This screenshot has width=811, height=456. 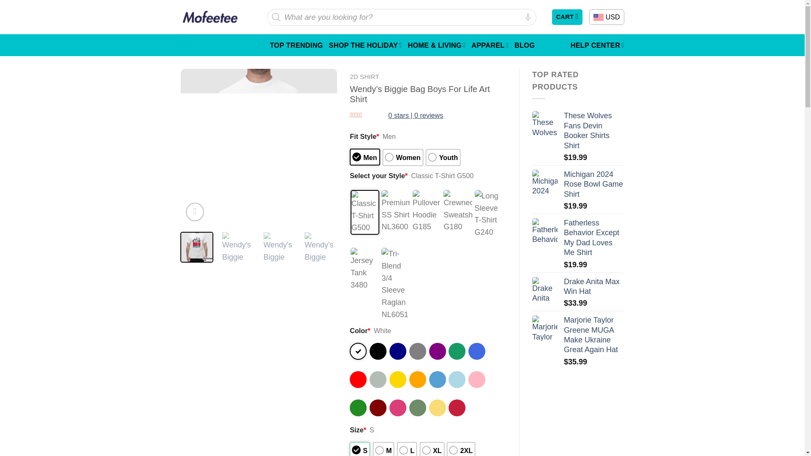 What do you see at coordinates (594, 184) in the screenshot?
I see `Michigan 2024 Rose Bowl Game Shirt` at bounding box center [594, 184].